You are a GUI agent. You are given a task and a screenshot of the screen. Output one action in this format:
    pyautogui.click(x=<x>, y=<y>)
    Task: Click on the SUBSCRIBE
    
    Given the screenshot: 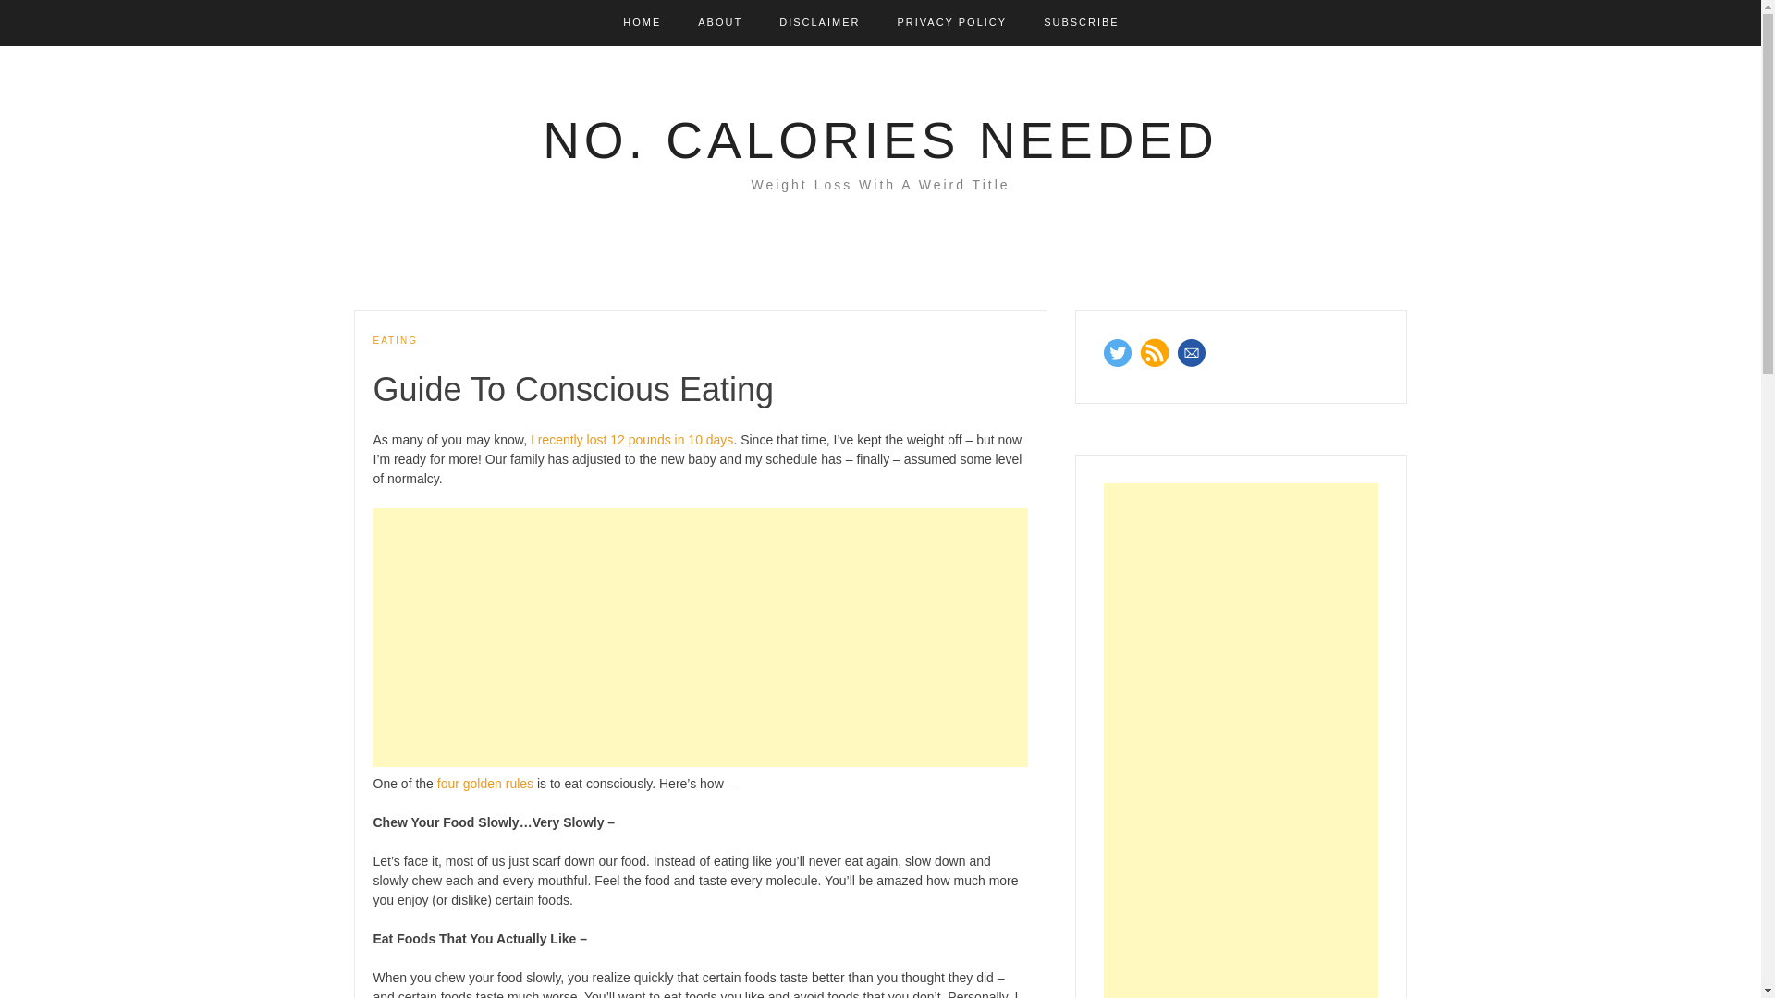 What is the action you would take?
    pyautogui.click(x=1082, y=22)
    